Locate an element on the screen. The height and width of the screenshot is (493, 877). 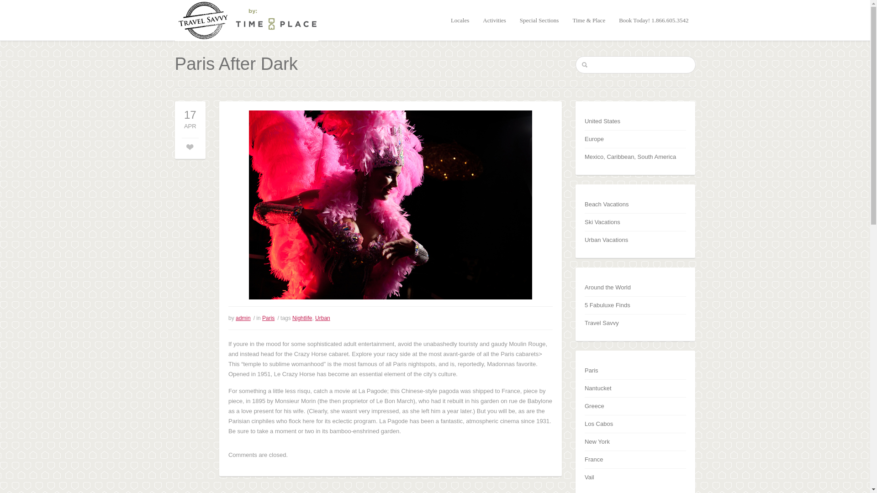
Around the World is located at coordinates (608, 288).